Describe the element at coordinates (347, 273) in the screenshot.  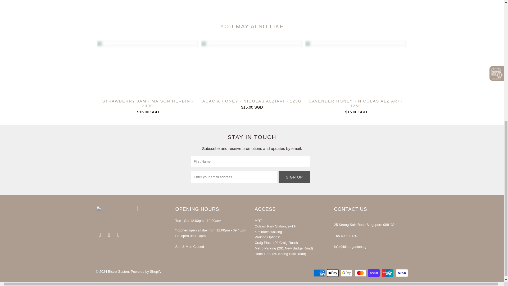
I see `Google Pay` at that location.